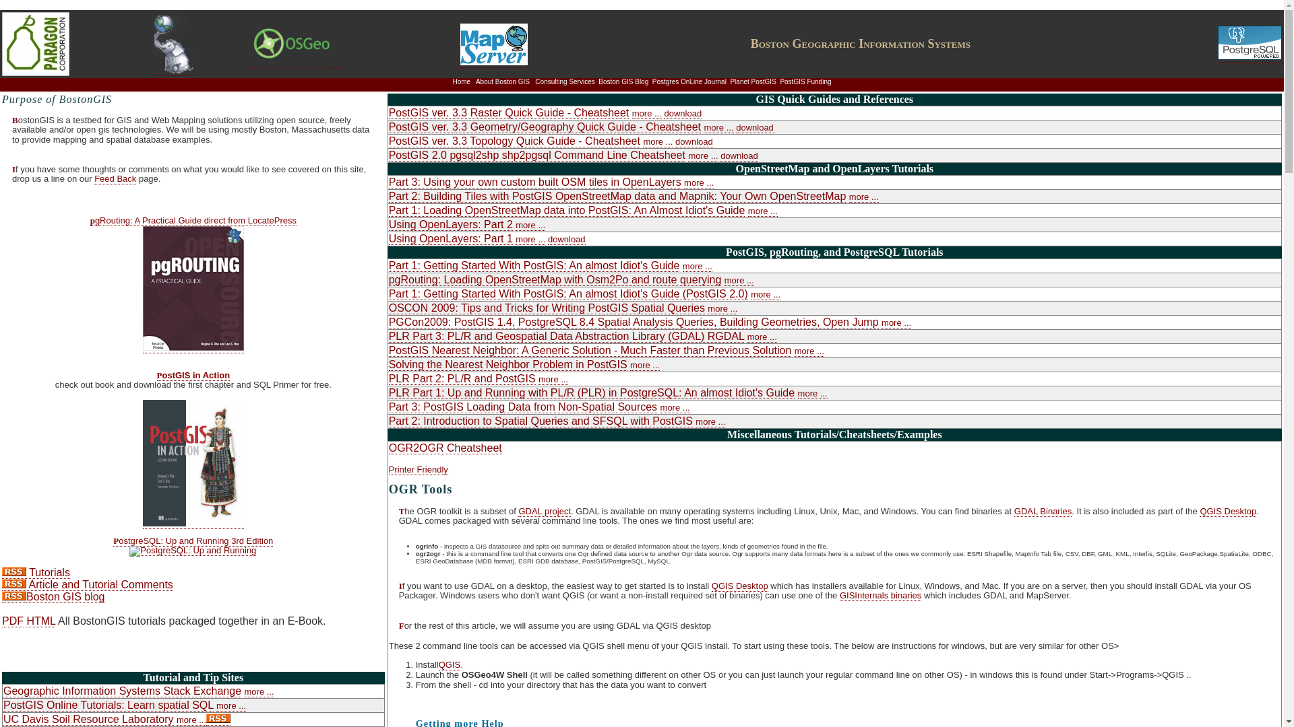 This screenshot has width=1294, height=727. Describe the element at coordinates (193, 522) in the screenshot. I see `PostGIS in Action` at that location.